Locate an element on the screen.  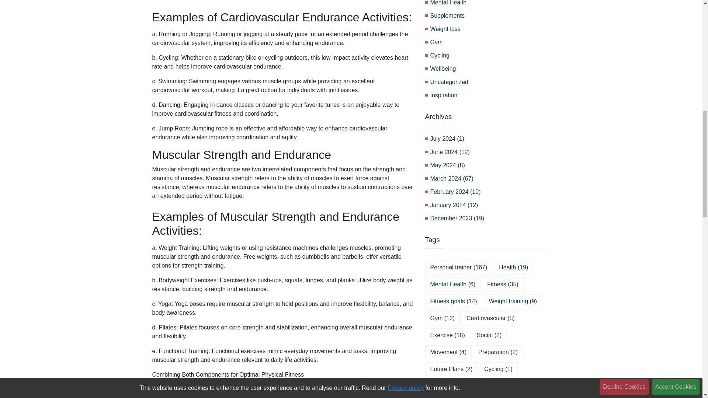
Weight loss is located at coordinates (490, 29).